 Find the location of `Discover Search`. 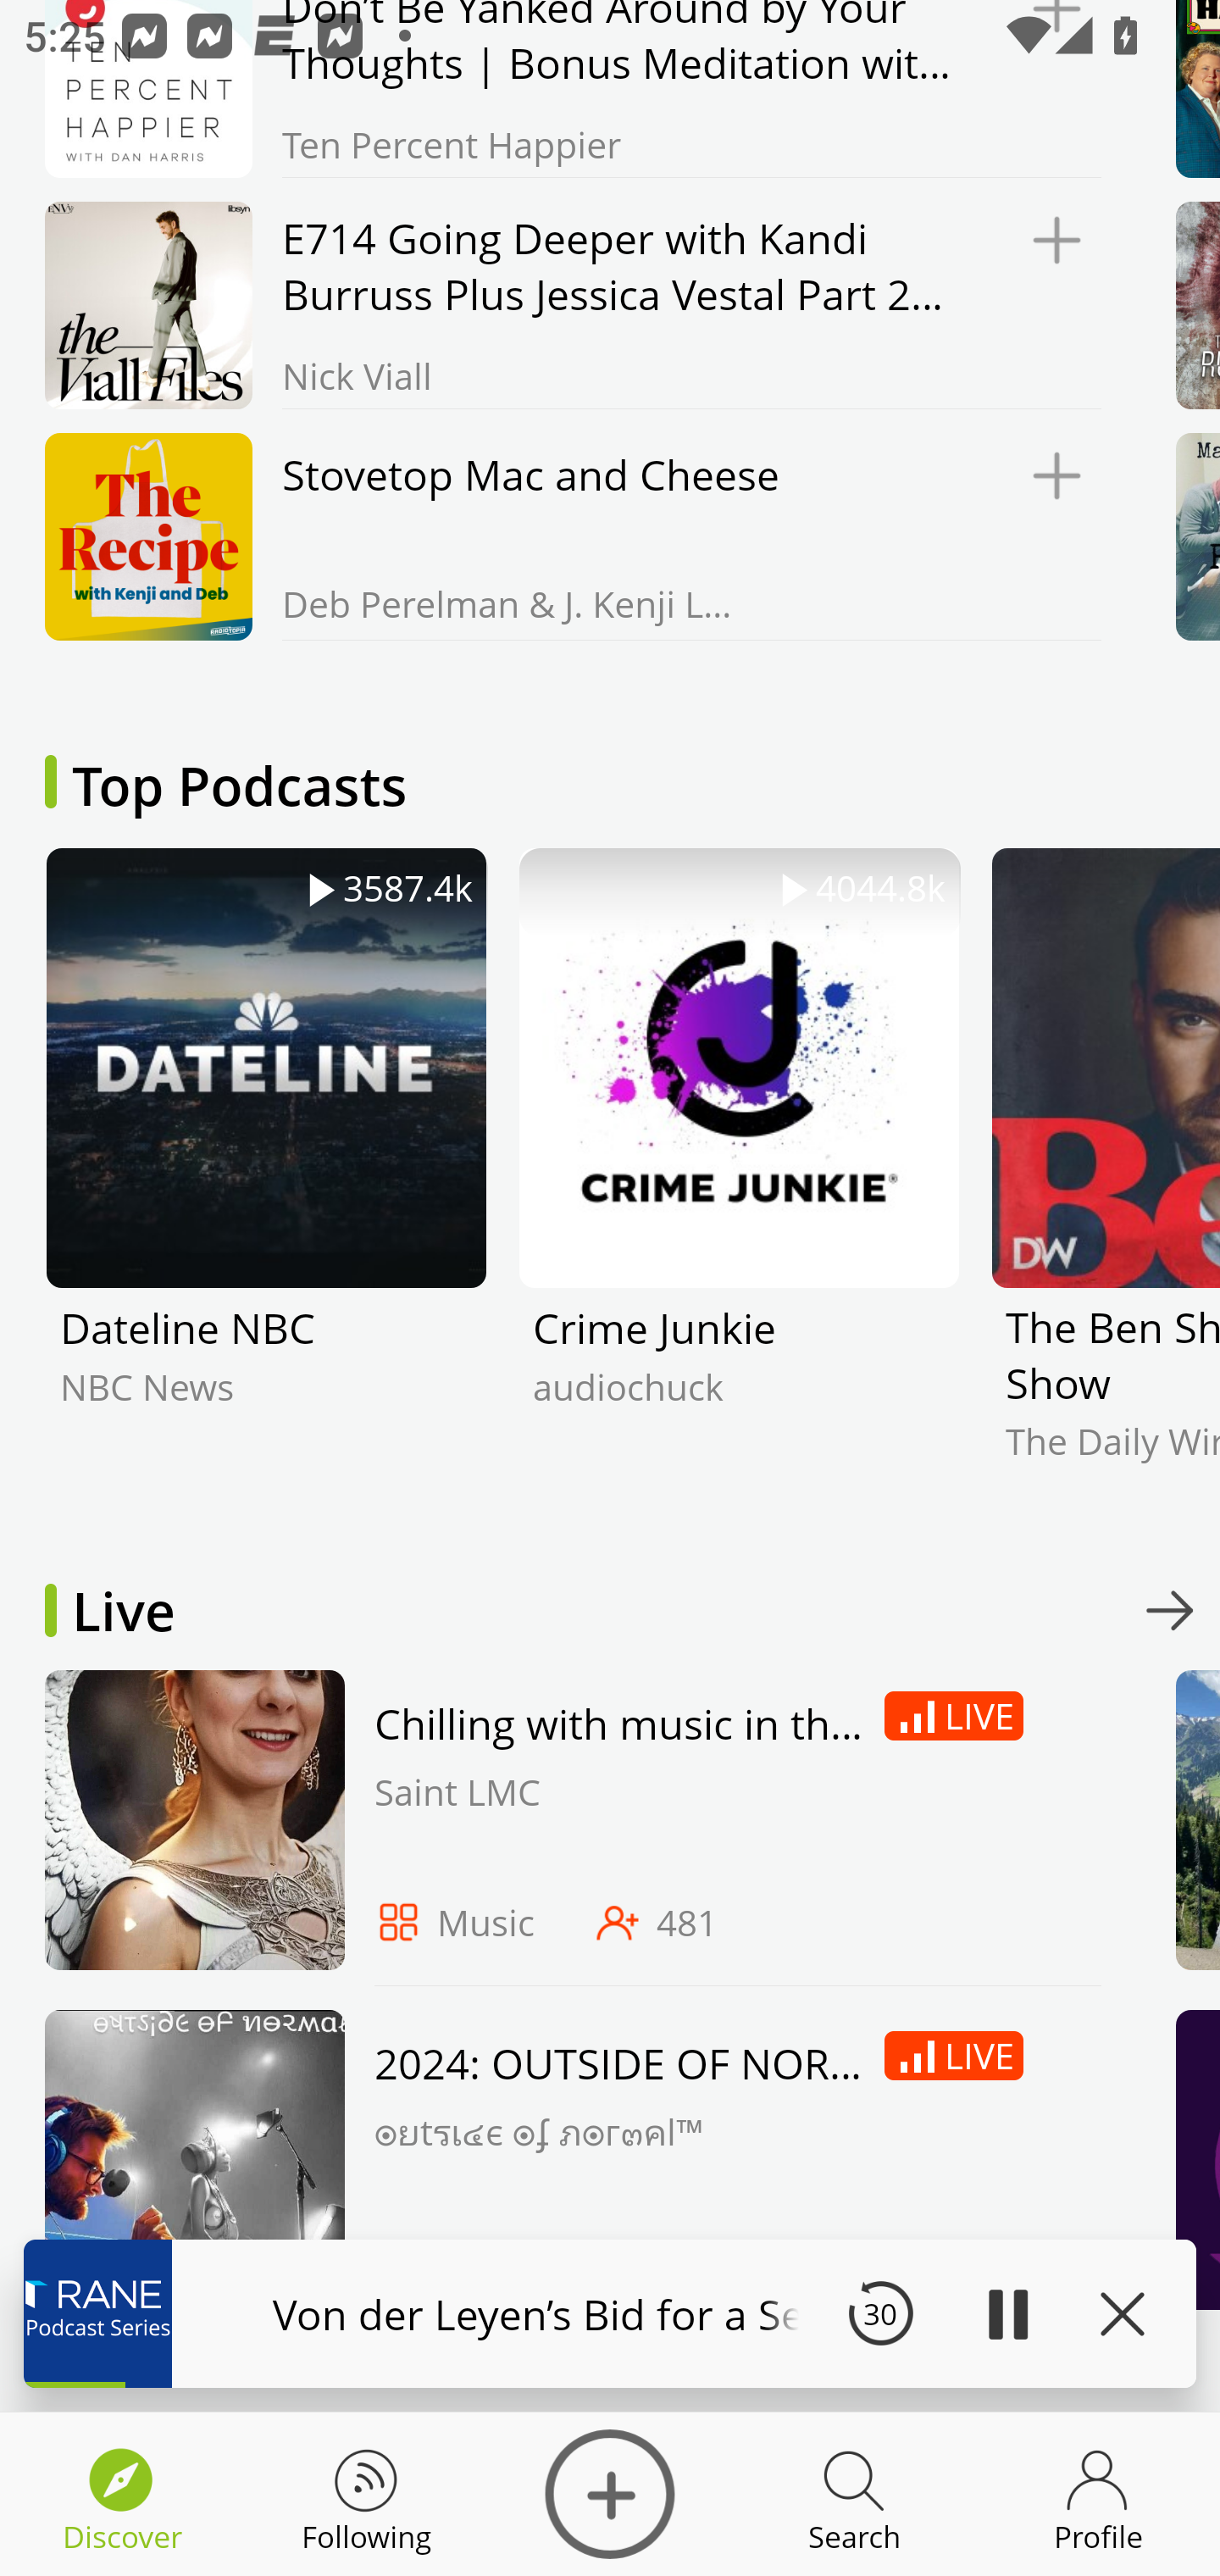

Discover Search is located at coordinates (854, 2495).